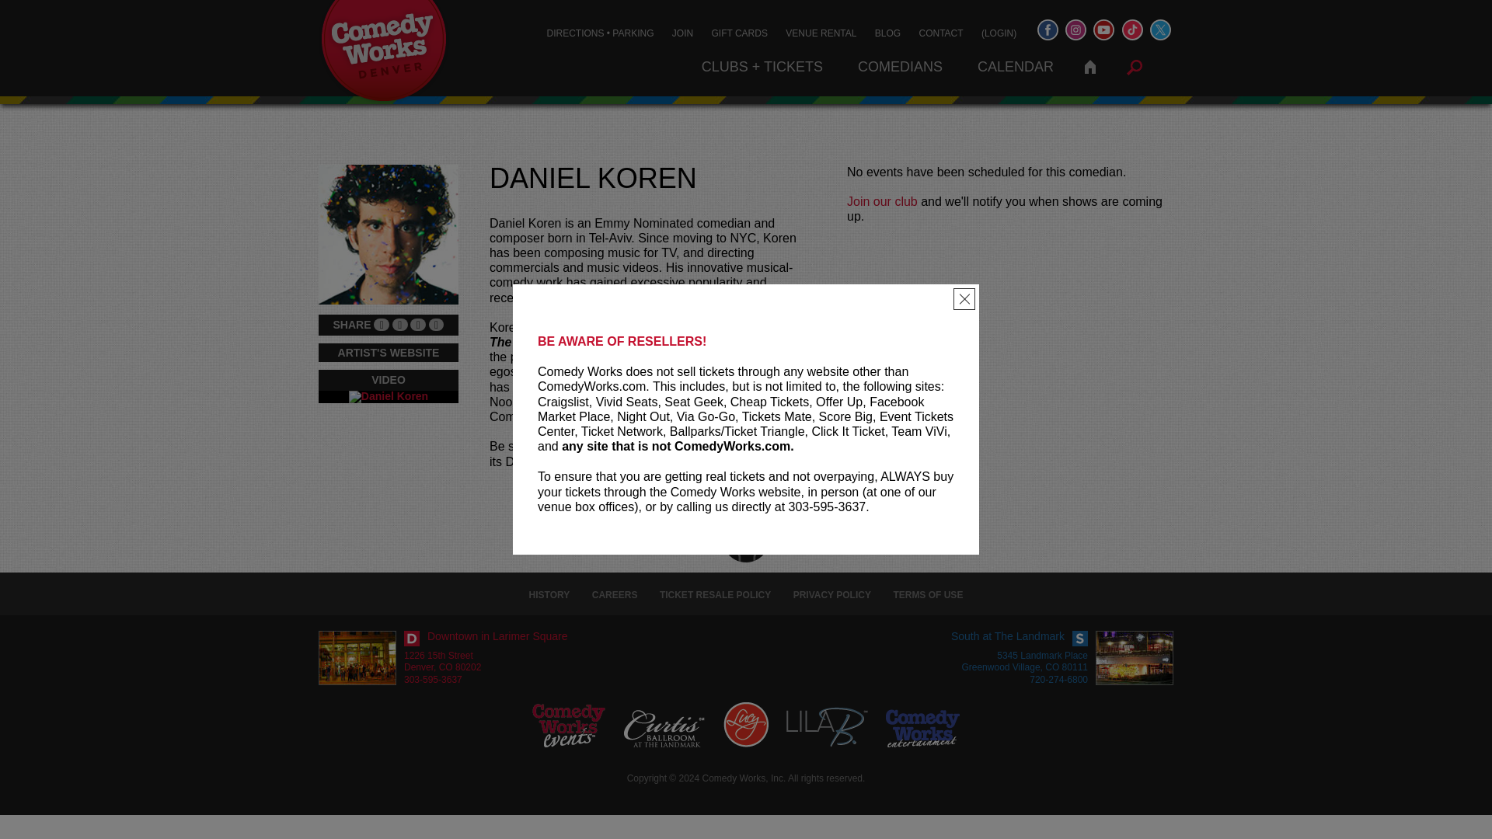 The width and height of the screenshot is (1492, 839). What do you see at coordinates (821, 33) in the screenshot?
I see `VENUE RENTAL` at bounding box center [821, 33].